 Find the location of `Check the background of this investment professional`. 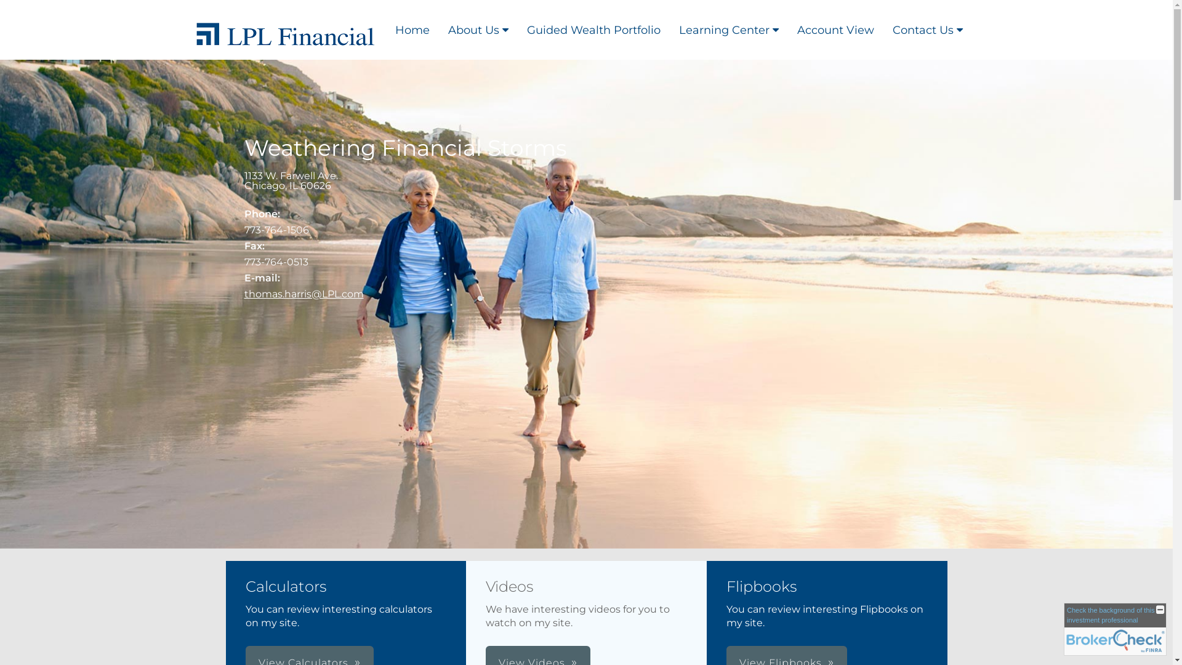

Check the background of this investment professional is located at coordinates (1111, 615).